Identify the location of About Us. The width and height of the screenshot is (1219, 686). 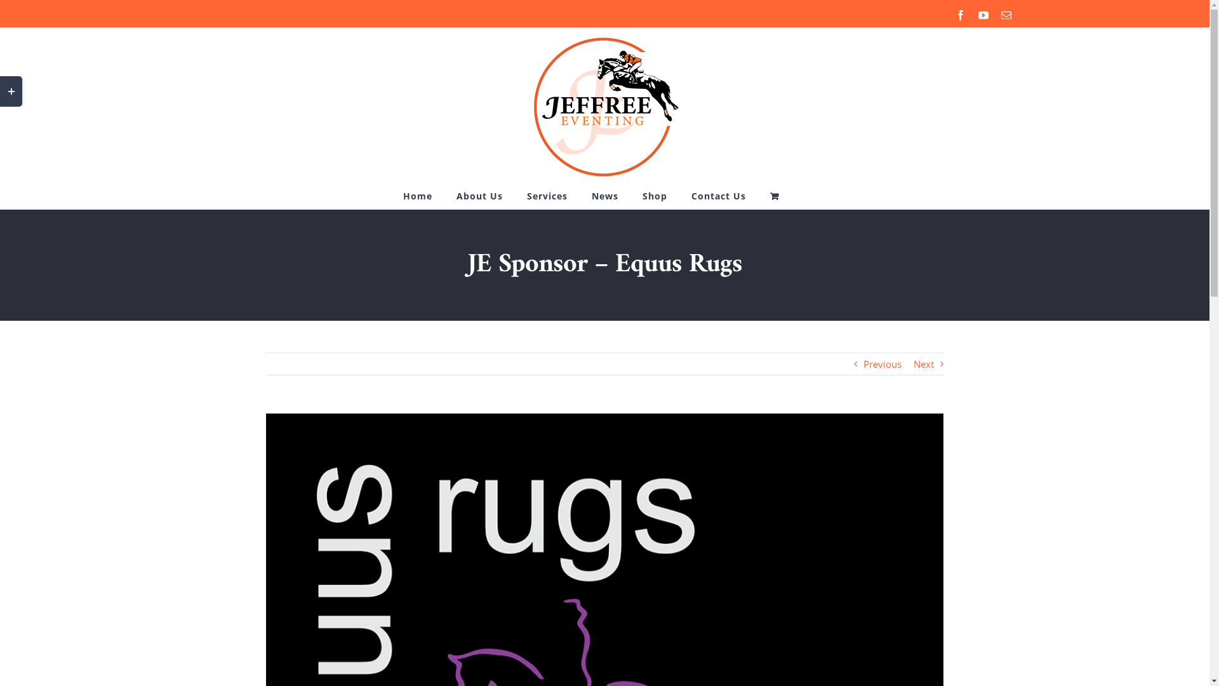
(480, 196).